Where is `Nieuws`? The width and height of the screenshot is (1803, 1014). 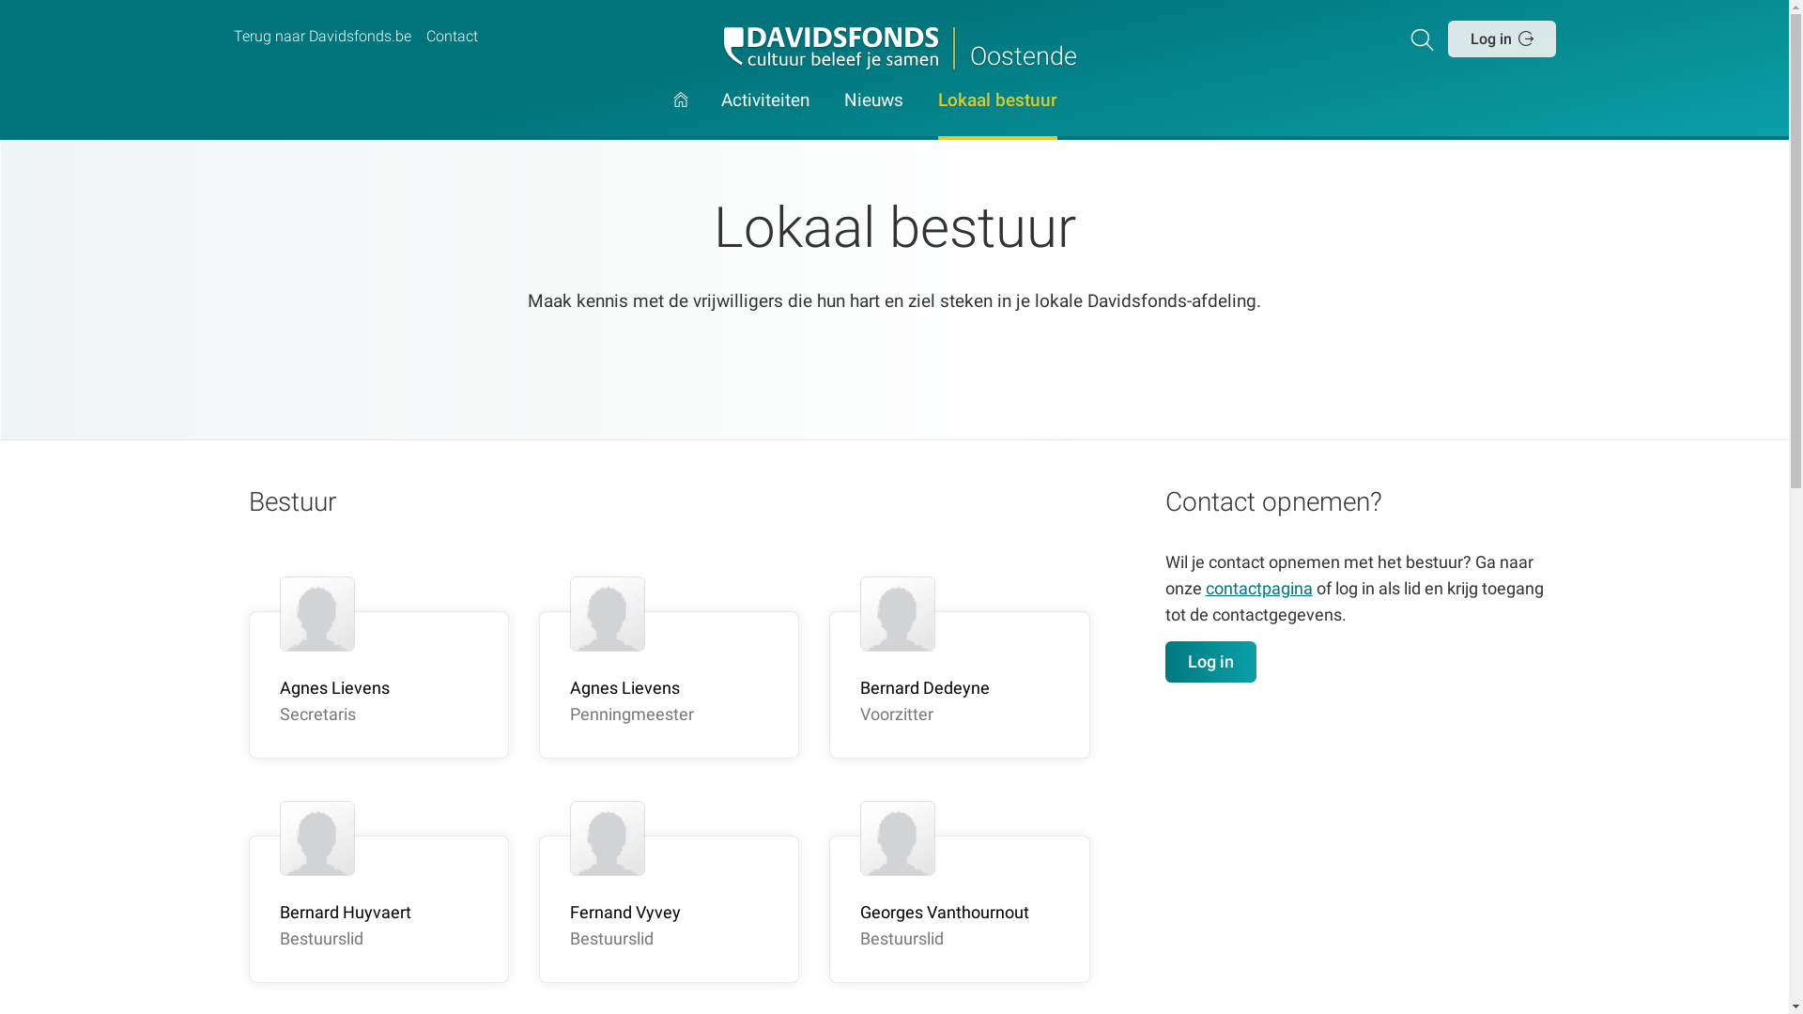
Nieuws is located at coordinates (873, 116).